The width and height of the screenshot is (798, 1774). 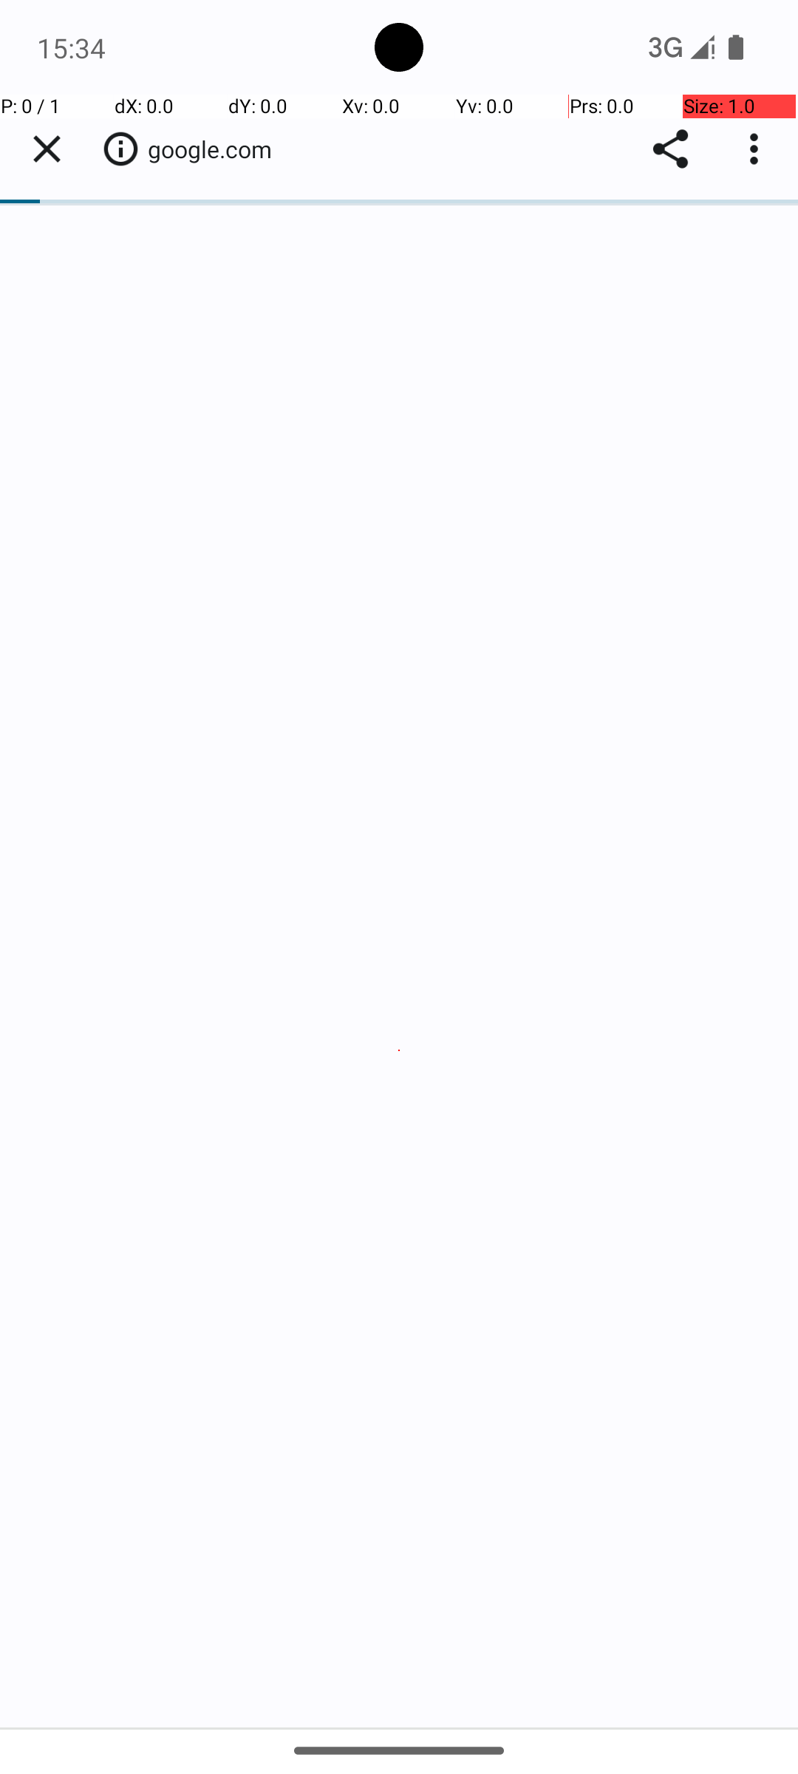 What do you see at coordinates (399, 911) in the screenshot?
I see `Web View` at bounding box center [399, 911].